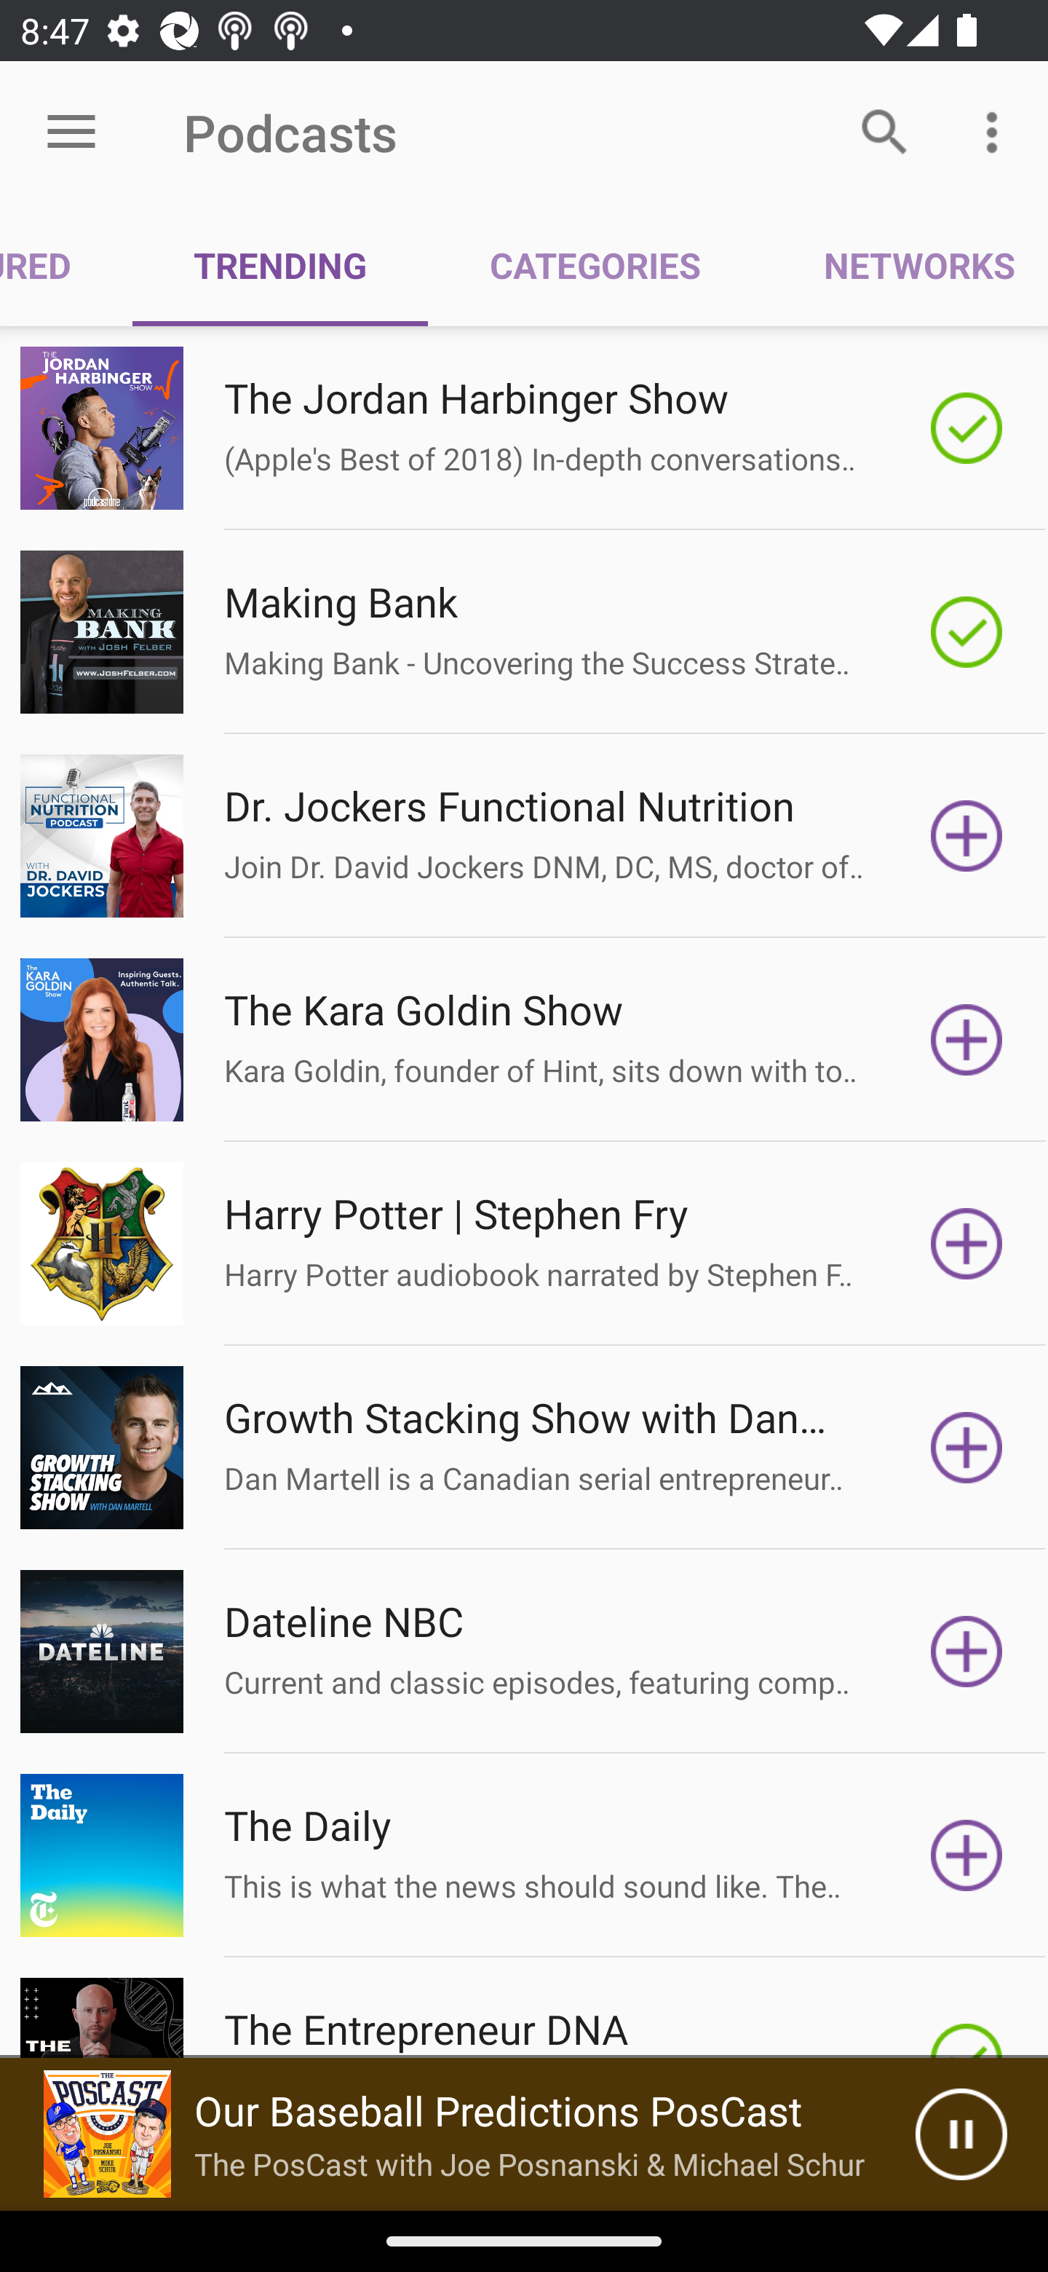 The width and height of the screenshot is (1048, 2272). What do you see at coordinates (966, 428) in the screenshot?
I see `Subscribed` at bounding box center [966, 428].